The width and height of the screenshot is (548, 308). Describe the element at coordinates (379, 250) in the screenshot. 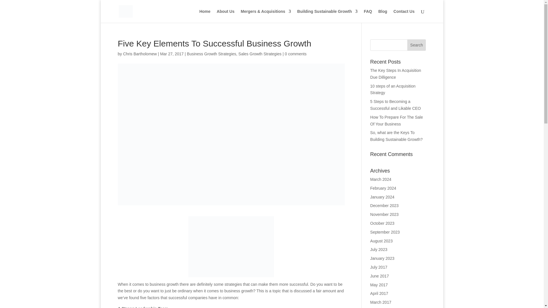

I see `July 2023` at that location.